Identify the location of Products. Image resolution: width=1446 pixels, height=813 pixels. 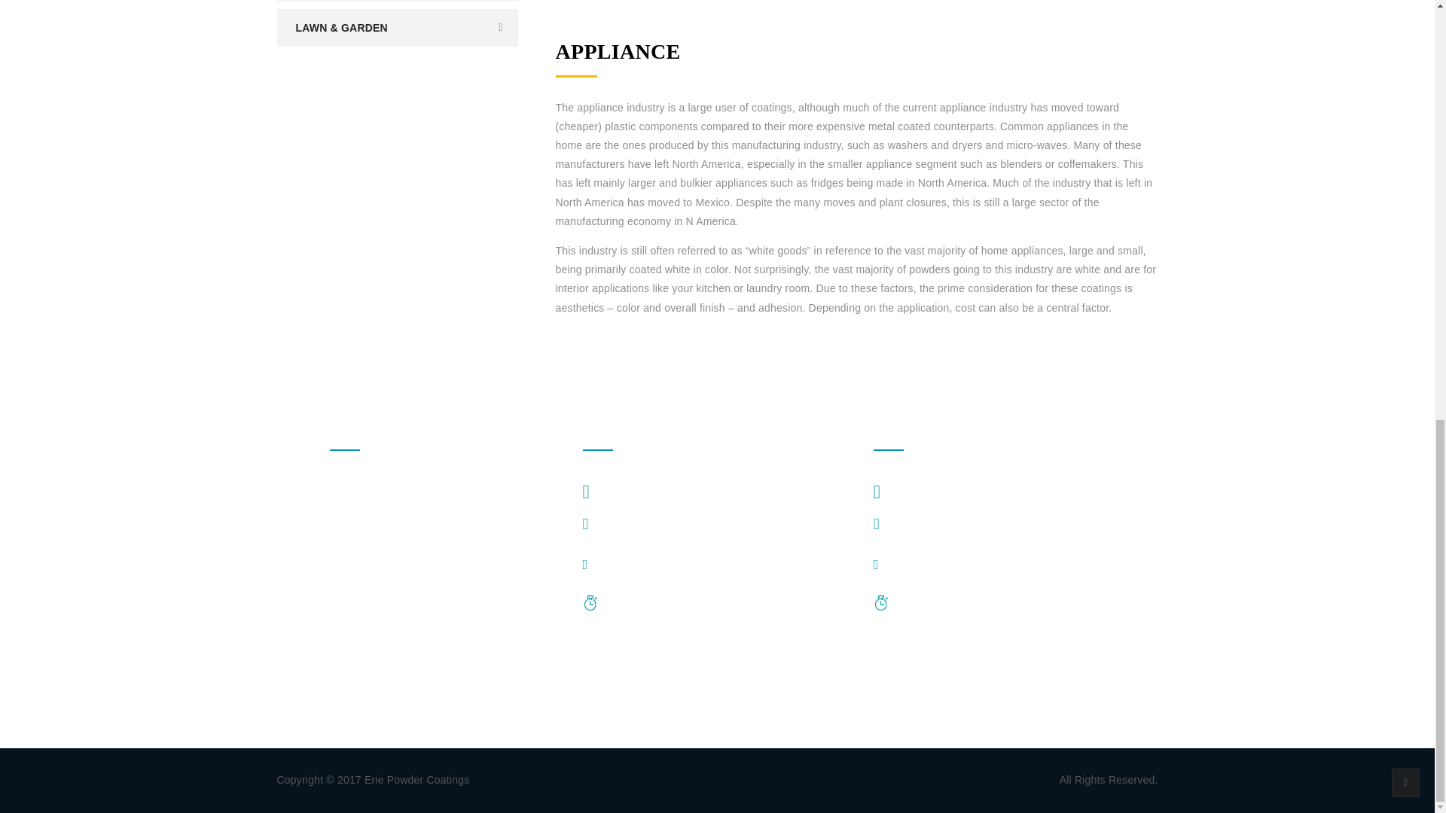
(351, 512).